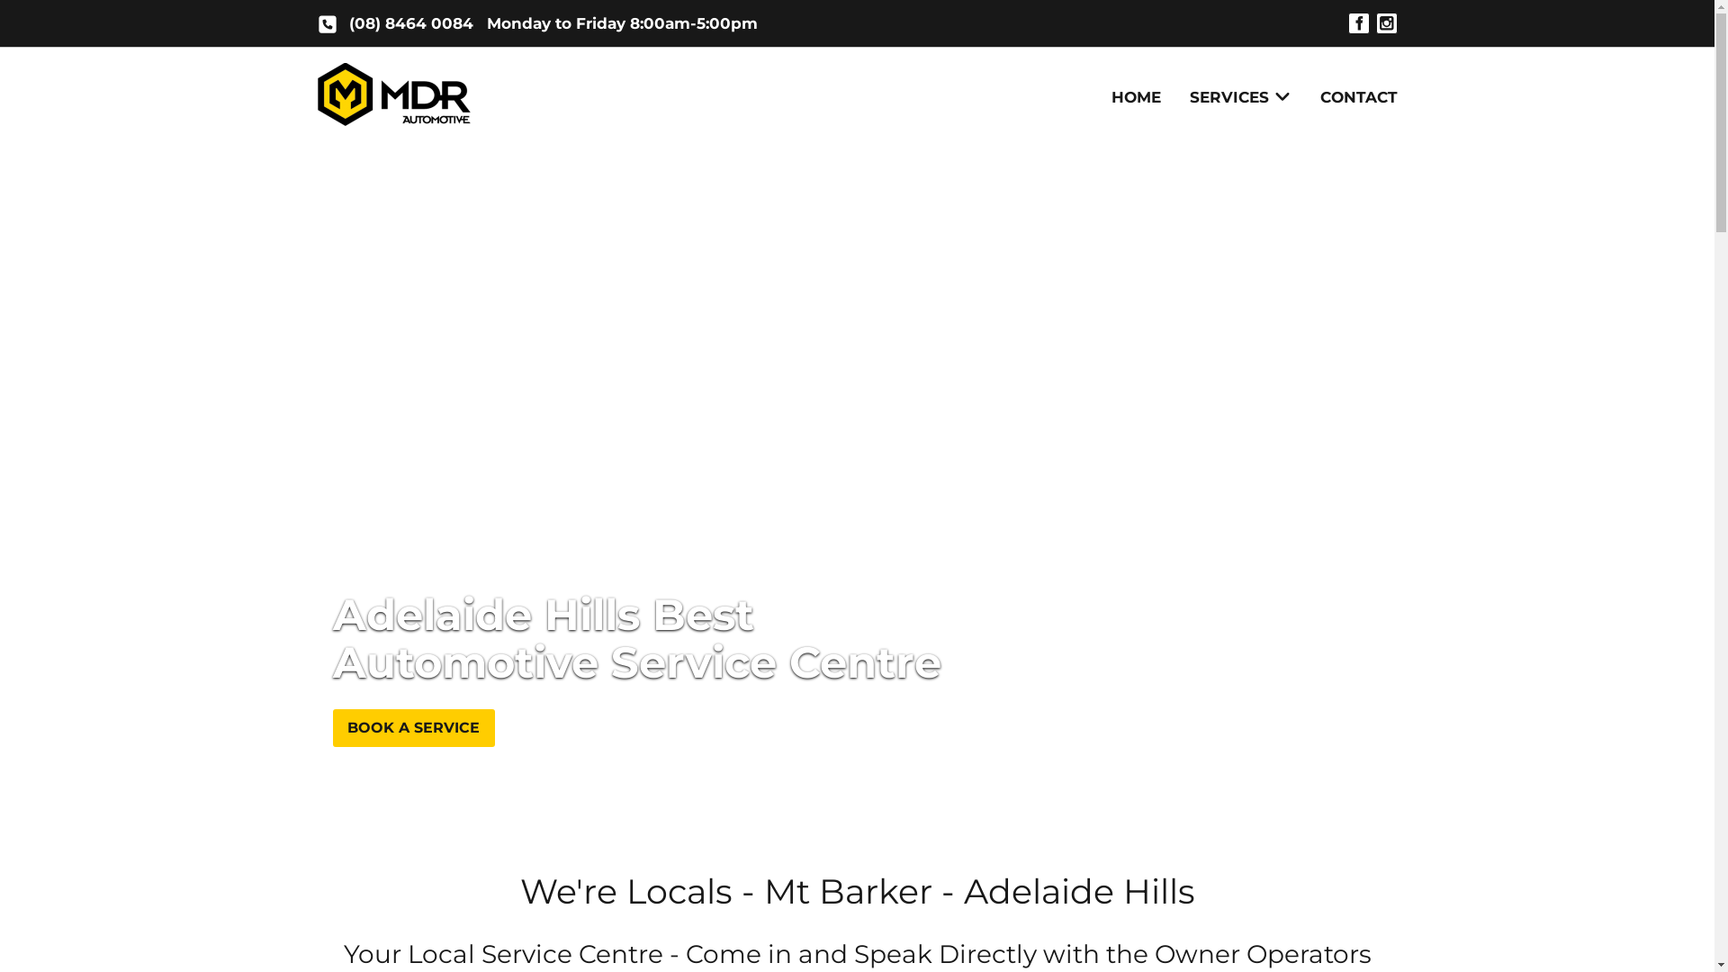 The image size is (1728, 972). Describe the element at coordinates (553, 23) in the screenshot. I see `(08) 8464 0084   Monday to Friday 8:00am-5:00pm` at that location.